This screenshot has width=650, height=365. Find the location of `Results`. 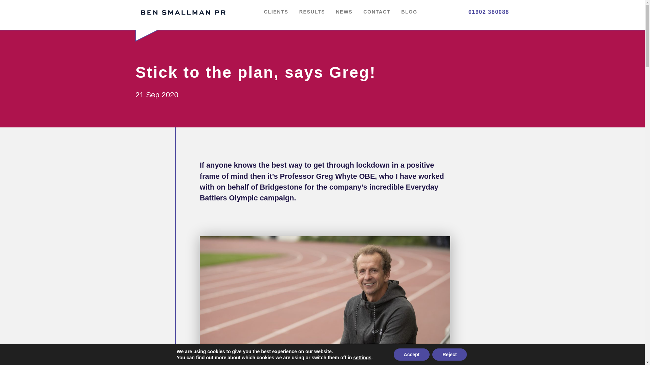

Results is located at coordinates (312, 12).